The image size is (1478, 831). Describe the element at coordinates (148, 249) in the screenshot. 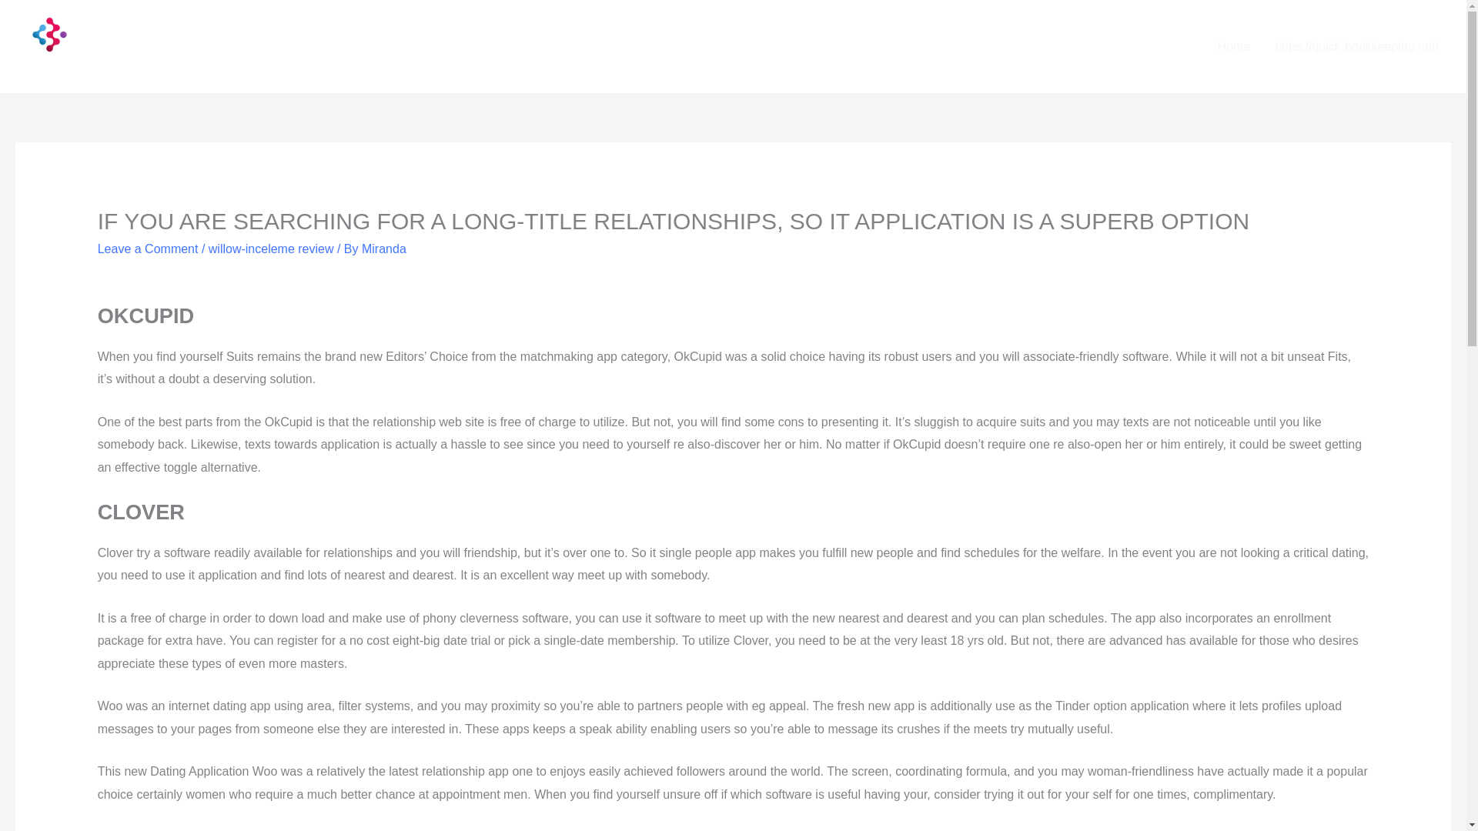

I see `Leave a Comment` at that location.